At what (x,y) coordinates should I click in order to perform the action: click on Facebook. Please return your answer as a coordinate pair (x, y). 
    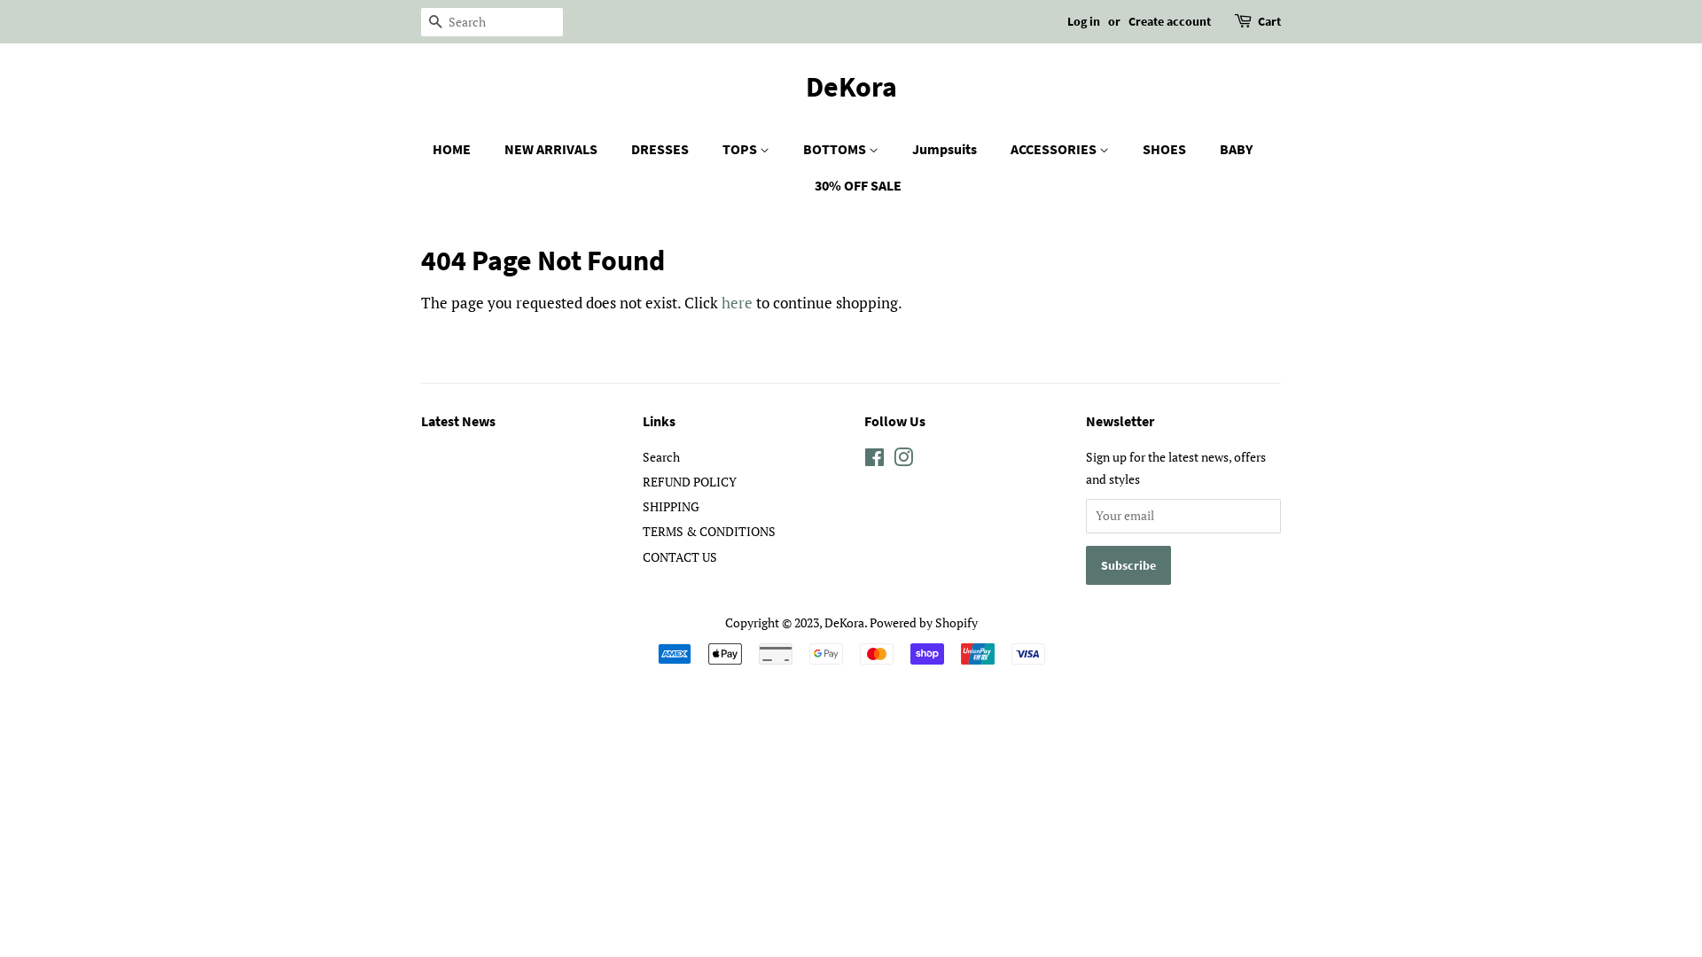
    Looking at the image, I should click on (874, 461).